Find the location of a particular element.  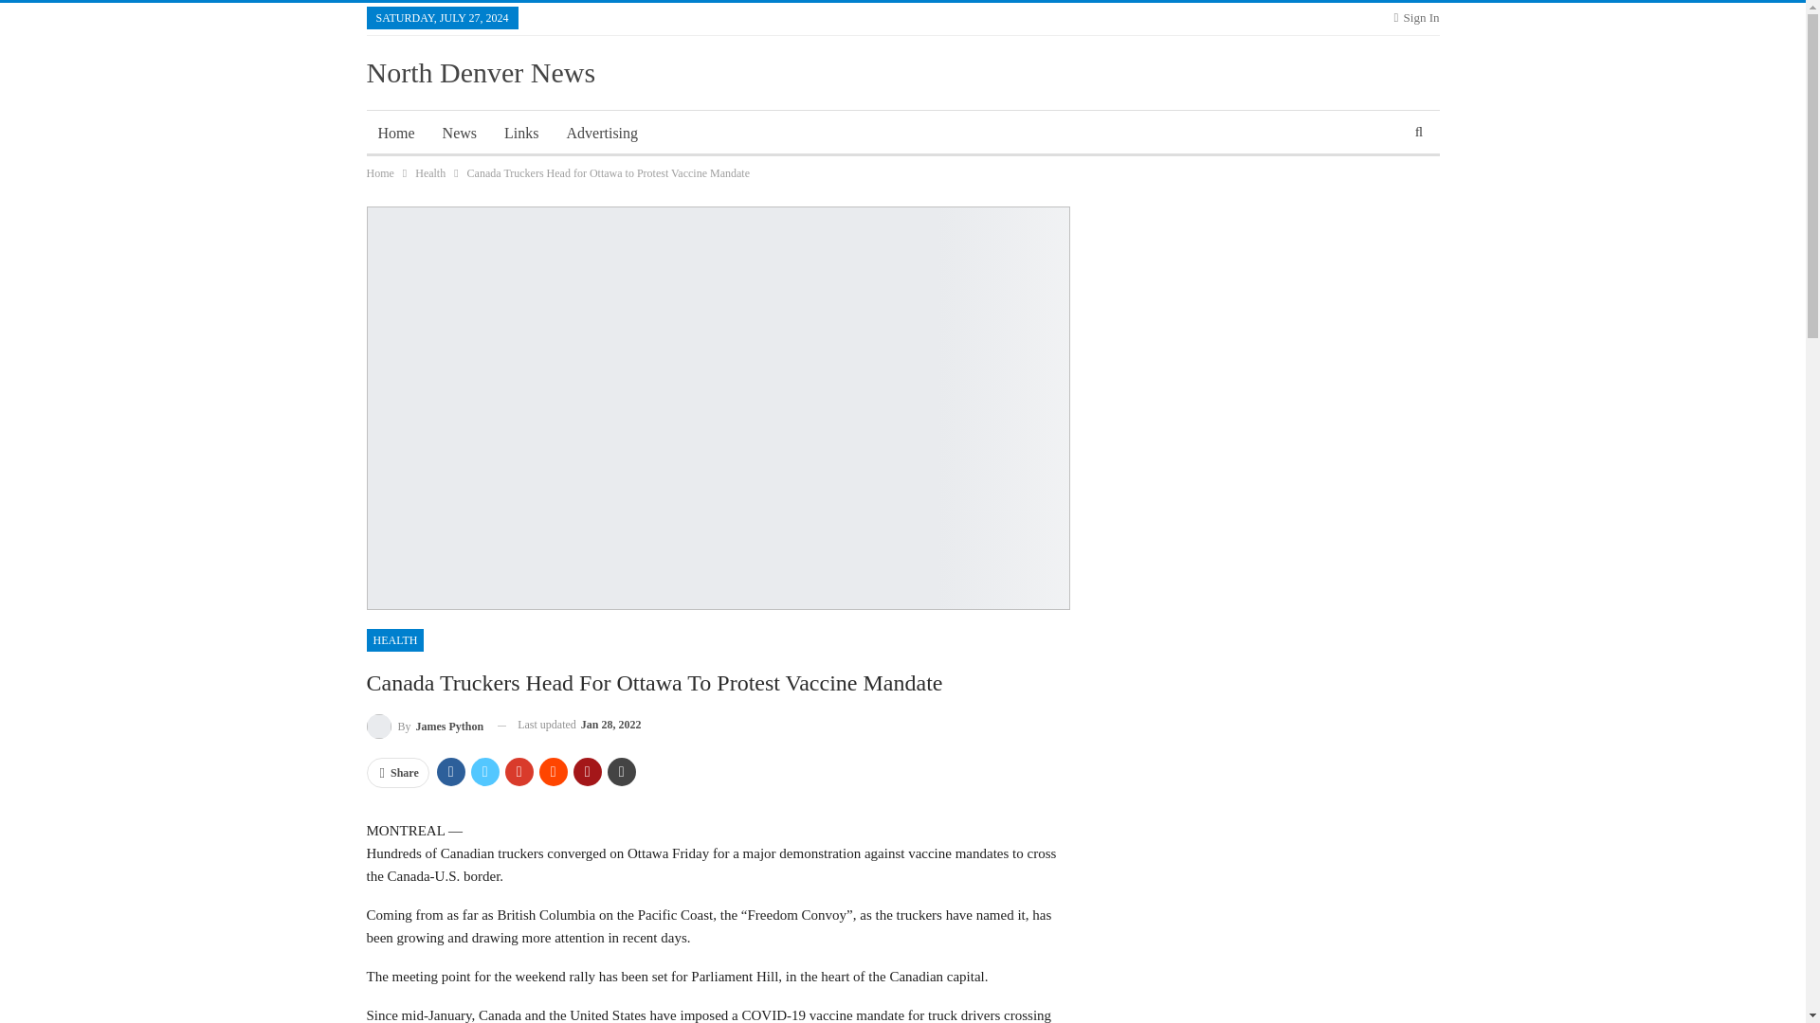

Advertising is located at coordinates (602, 133).